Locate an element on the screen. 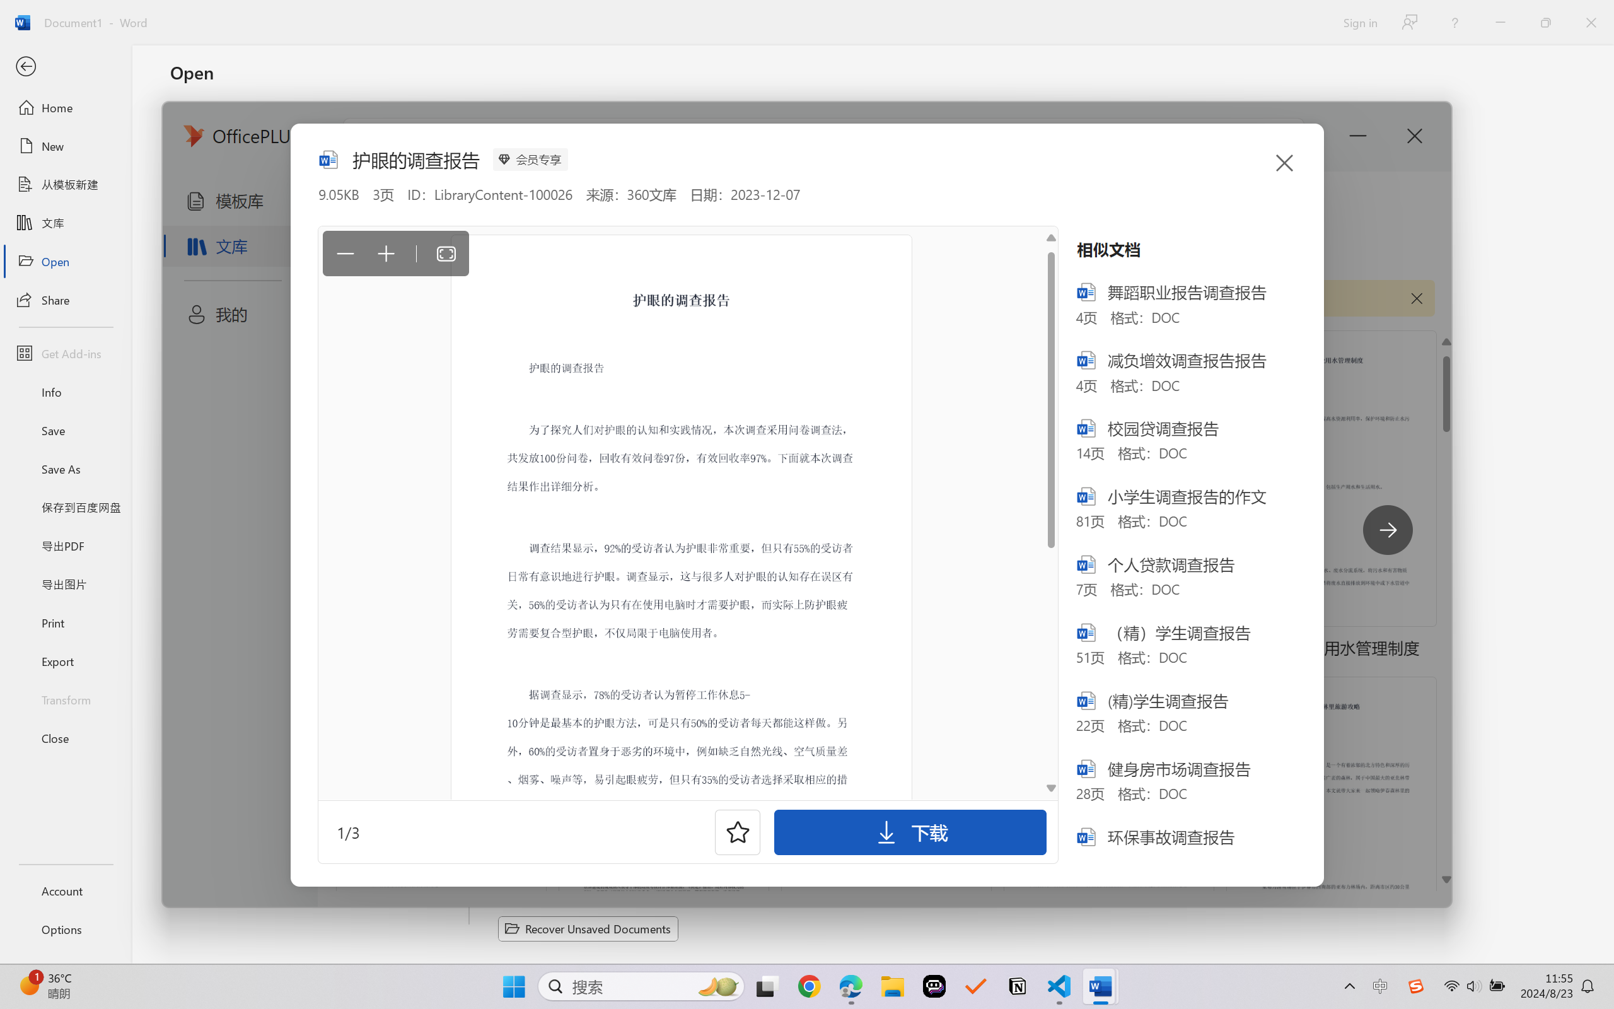 The image size is (1614, 1009). Sign in is located at coordinates (1359, 22).